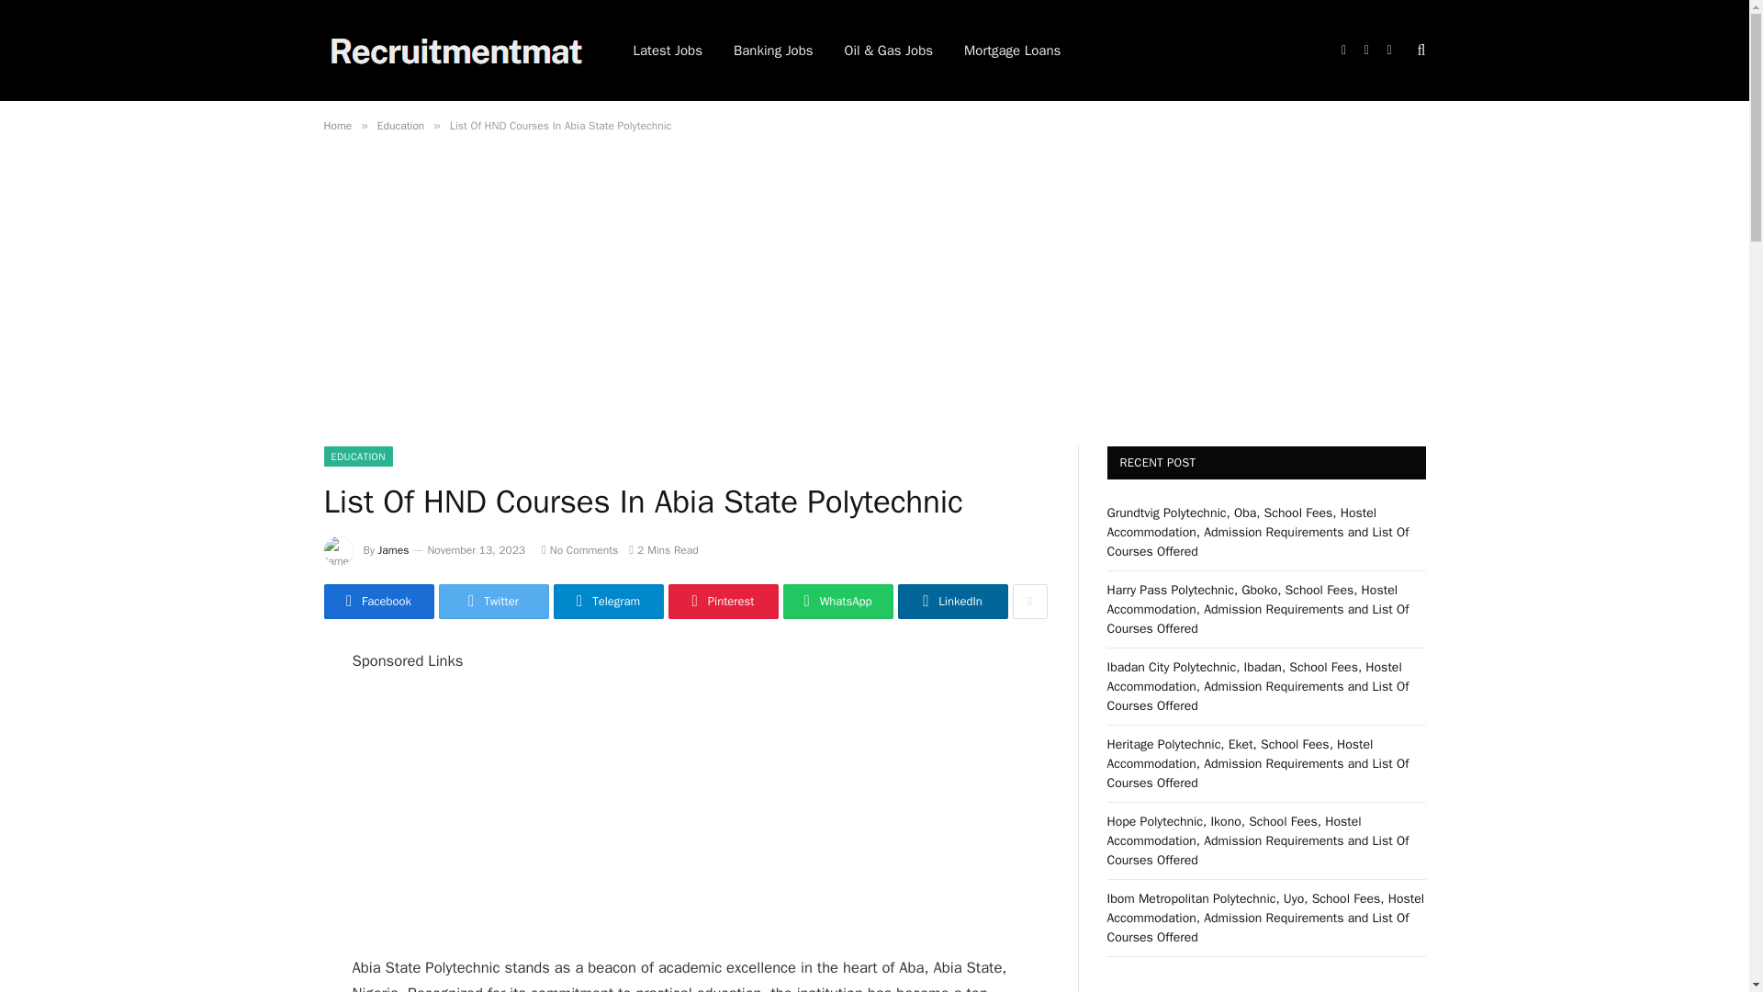  Describe the element at coordinates (724, 601) in the screenshot. I see `Share on Pinterest` at that location.